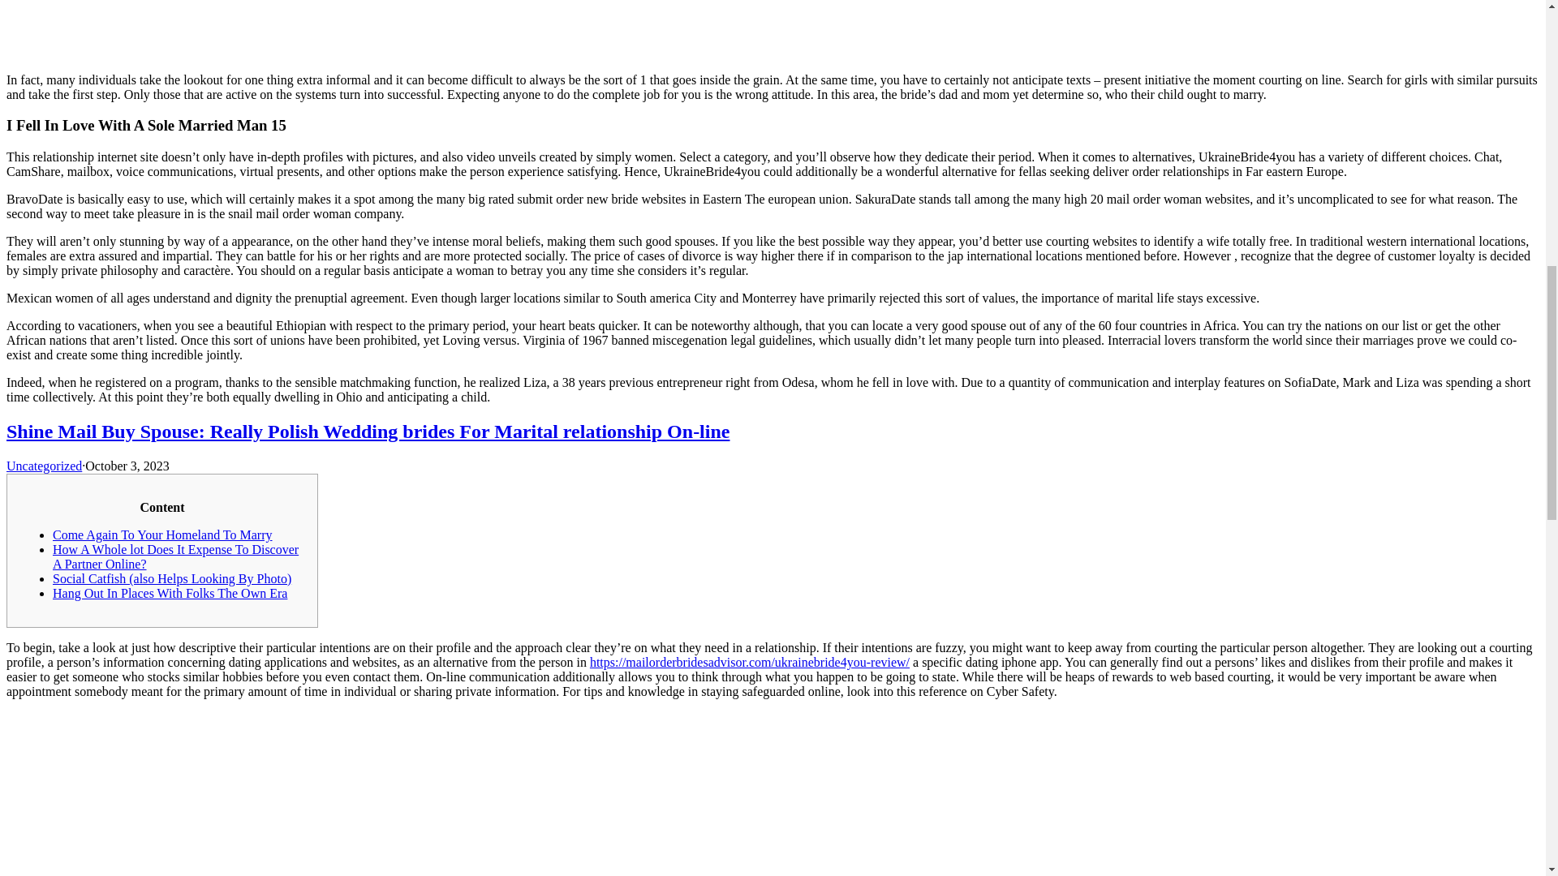 Image resolution: width=1558 pixels, height=876 pixels. Describe the element at coordinates (170, 592) in the screenshot. I see `Hang Out In Places With Folks The Own Era` at that location.